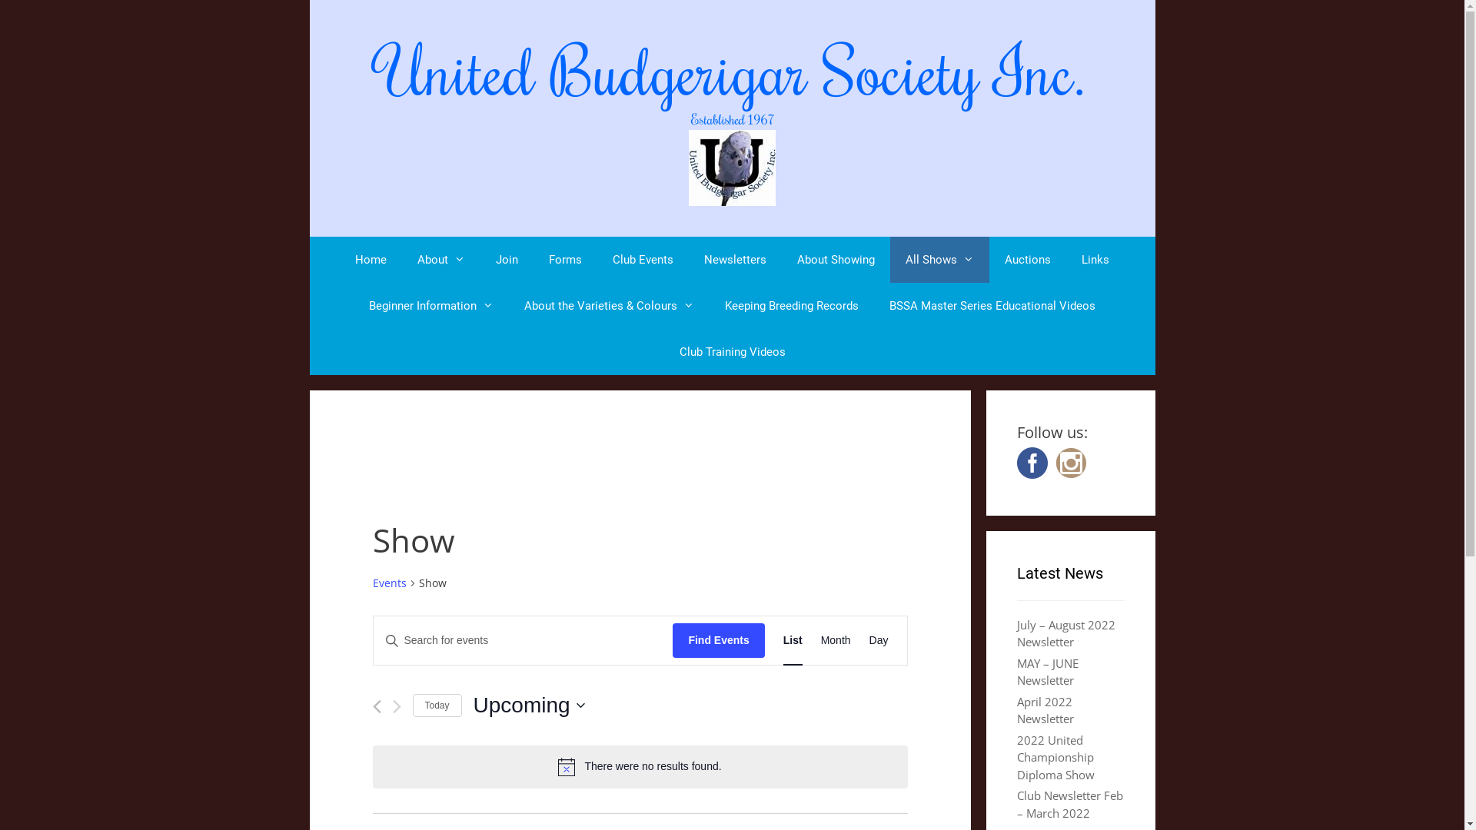  I want to click on Links, so click(1095, 260).